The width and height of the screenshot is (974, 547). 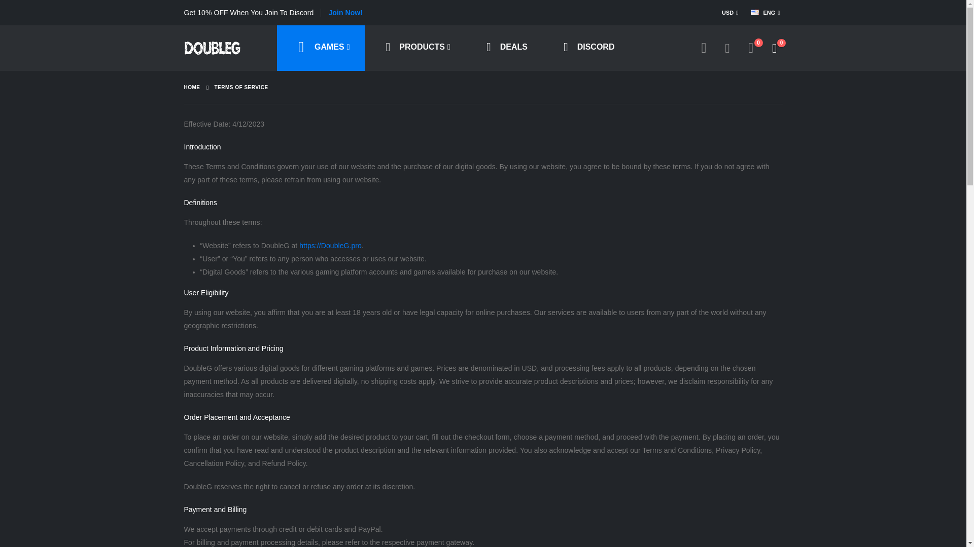 What do you see at coordinates (212, 48) in the screenshot?
I see `DoubleG - Buy pc games at a cheap price` at bounding box center [212, 48].